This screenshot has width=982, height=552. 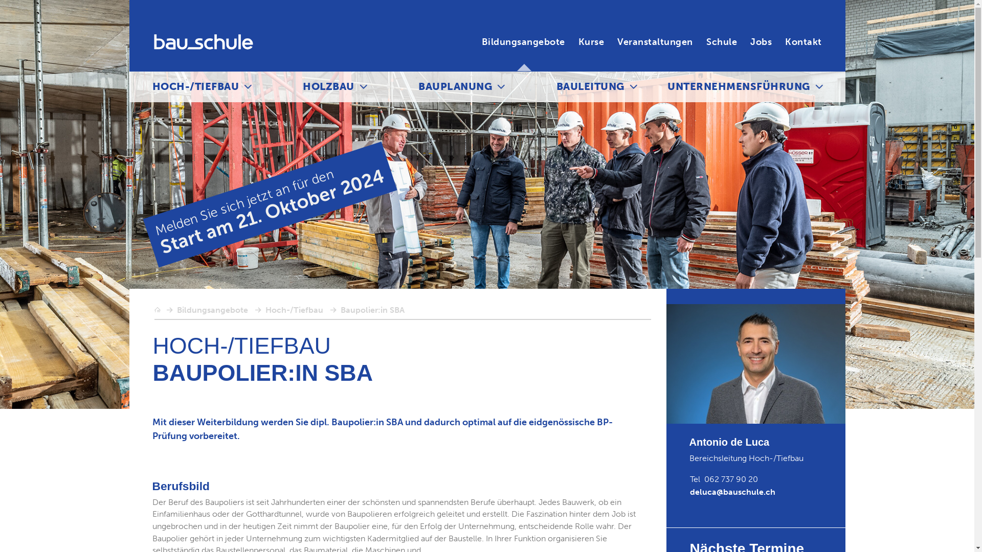 What do you see at coordinates (655, 42) in the screenshot?
I see `Veranstaltungen` at bounding box center [655, 42].